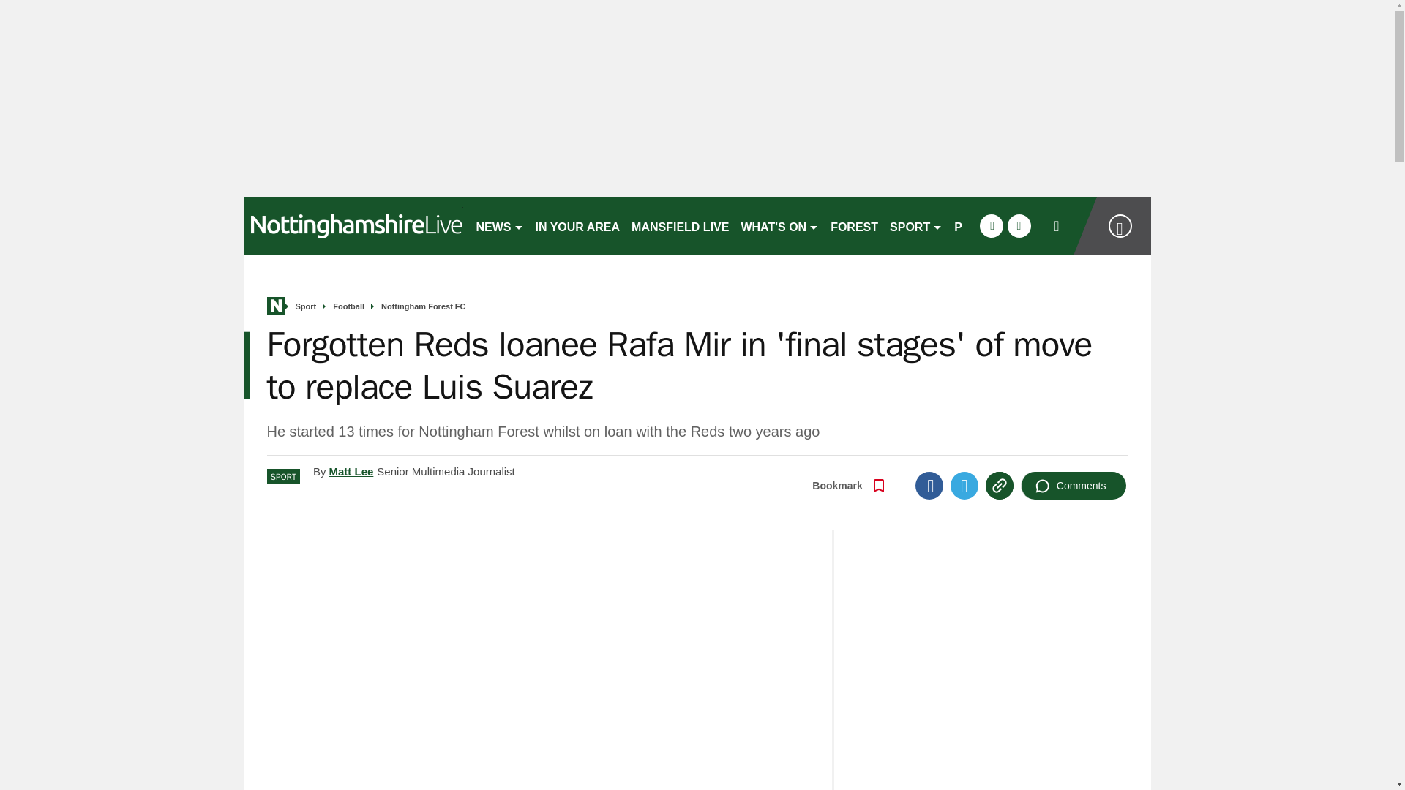  What do you see at coordinates (353, 225) in the screenshot?
I see `nottinghampost` at bounding box center [353, 225].